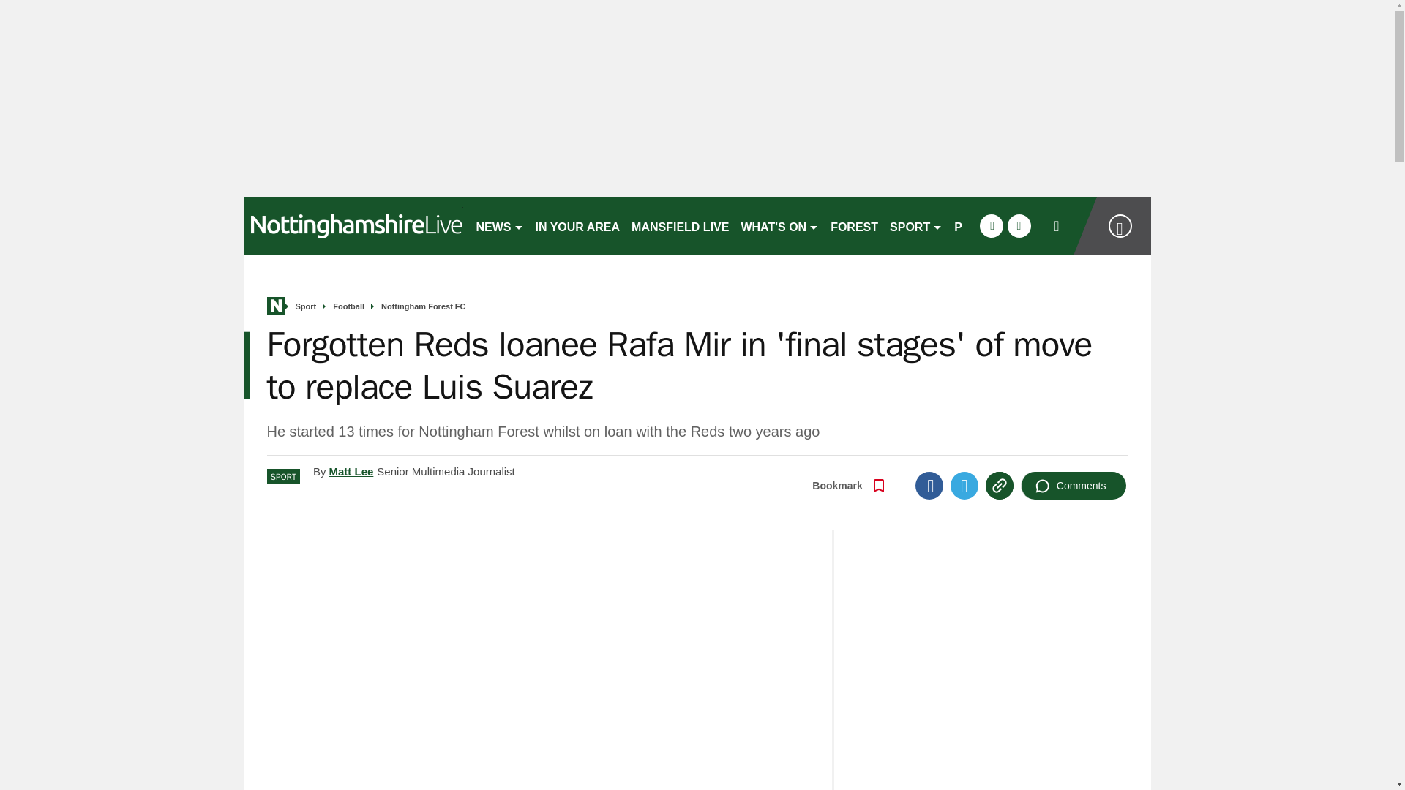  What do you see at coordinates (353, 225) in the screenshot?
I see `nottinghampost` at bounding box center [353, 225].